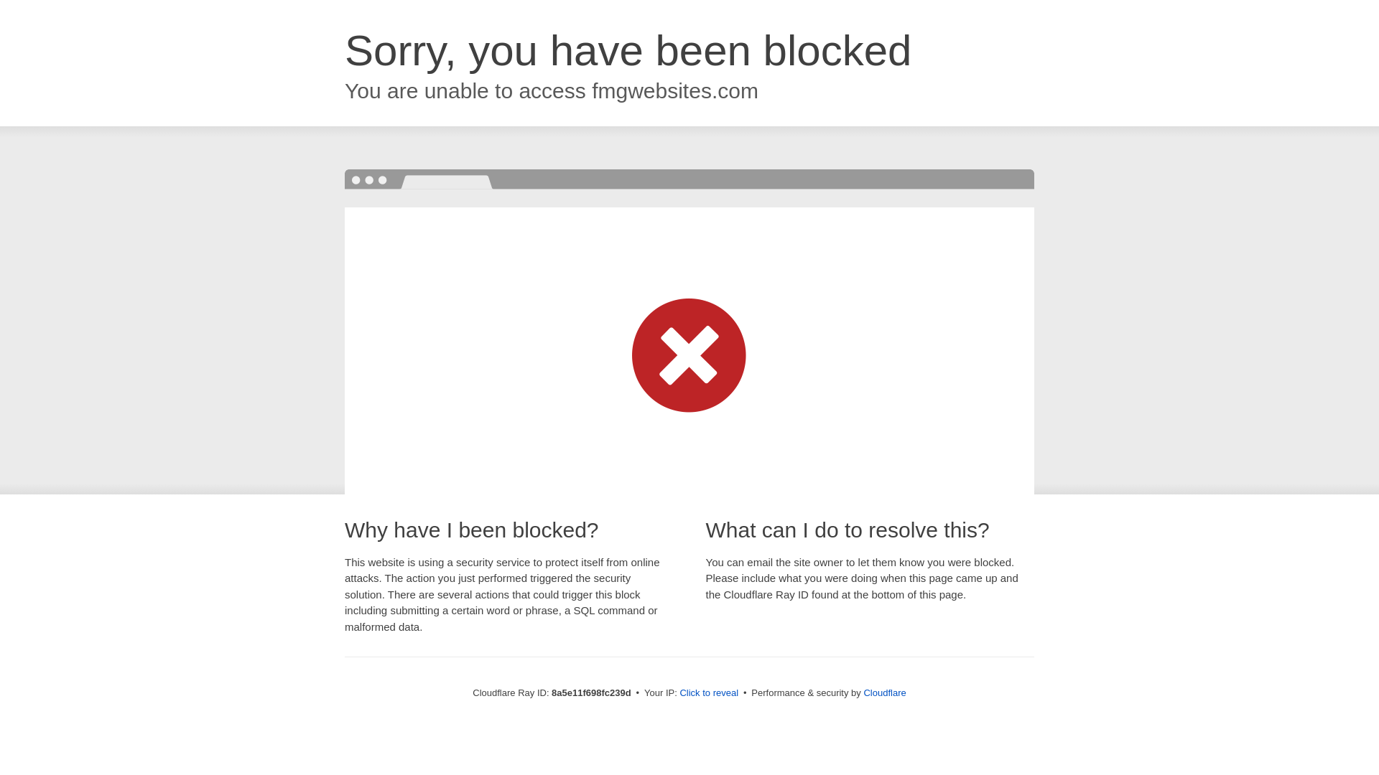 The width and height of the screenshot is (1379, 775). I want to click on Cloudflare, so click(884, 692).